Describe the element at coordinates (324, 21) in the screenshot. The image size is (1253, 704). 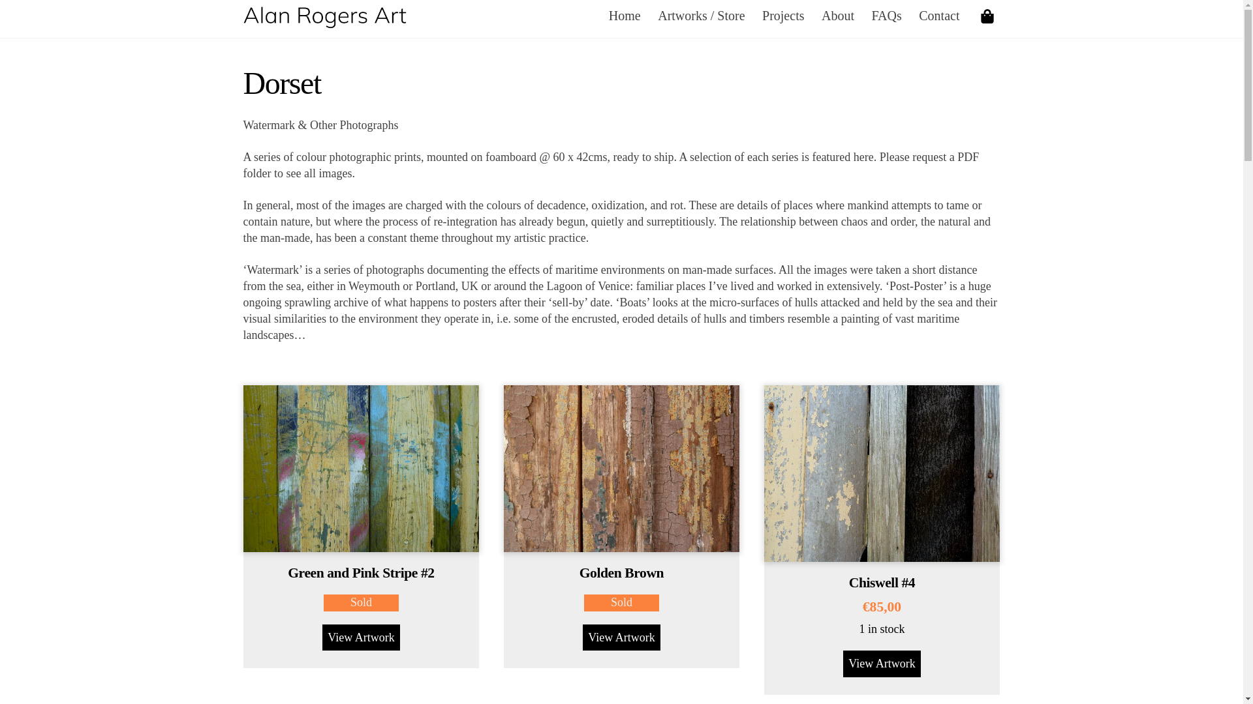
I see `Alan Rogers Art` at that location.